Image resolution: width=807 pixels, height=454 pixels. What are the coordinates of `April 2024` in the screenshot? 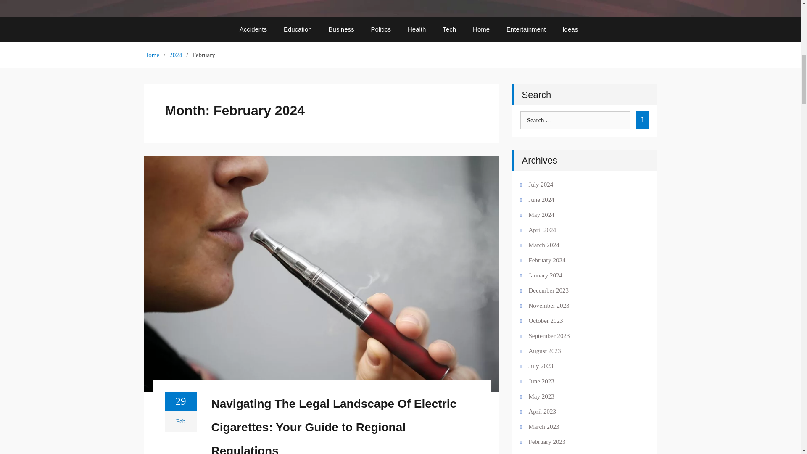 It's located at (579, 230).